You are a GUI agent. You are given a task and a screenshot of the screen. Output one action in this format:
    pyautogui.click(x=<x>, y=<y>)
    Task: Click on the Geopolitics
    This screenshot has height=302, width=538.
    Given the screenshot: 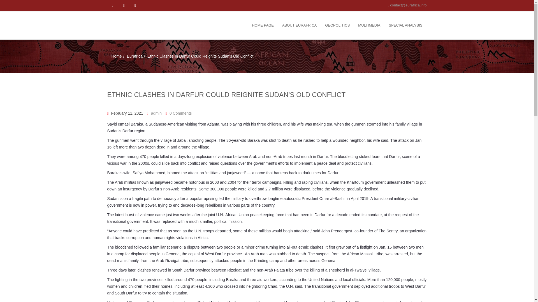 What is the action you would take?
    pyautogui.click(x=337, y=25)
    